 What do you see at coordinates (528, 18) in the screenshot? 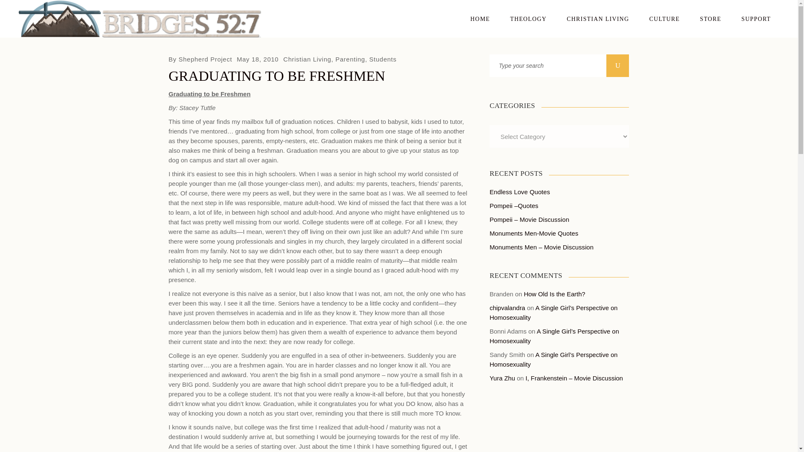
I see `THEOLOGY` at bounding box center [528, 18].